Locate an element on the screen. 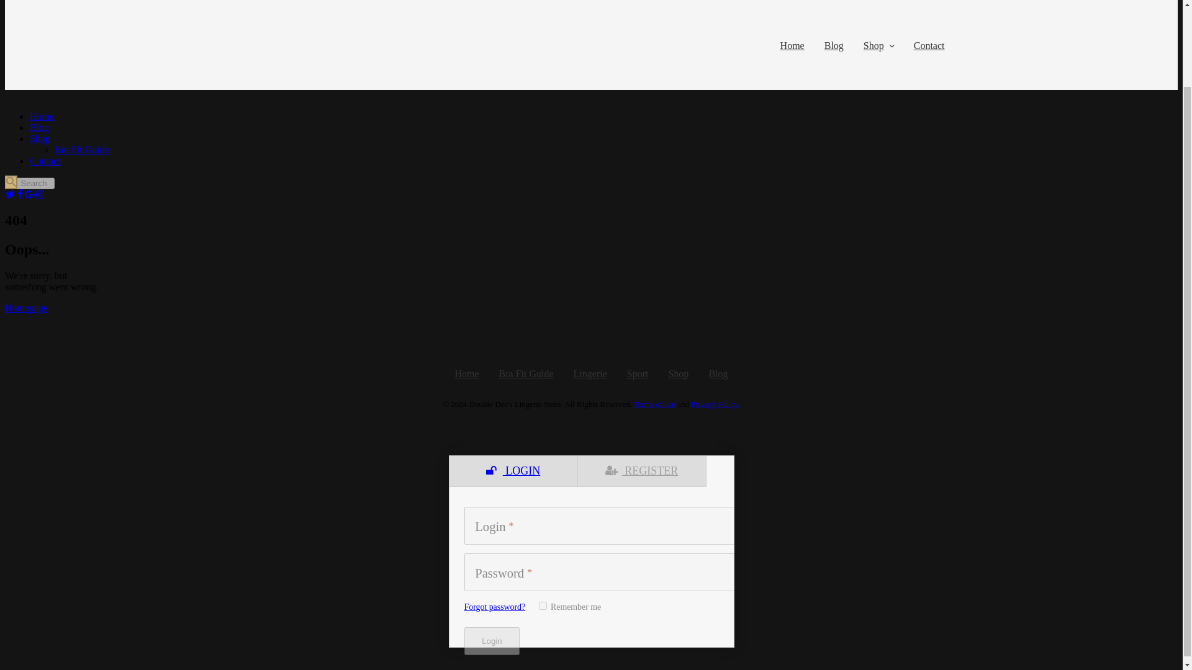  Home is located at coordinates (792, 46).